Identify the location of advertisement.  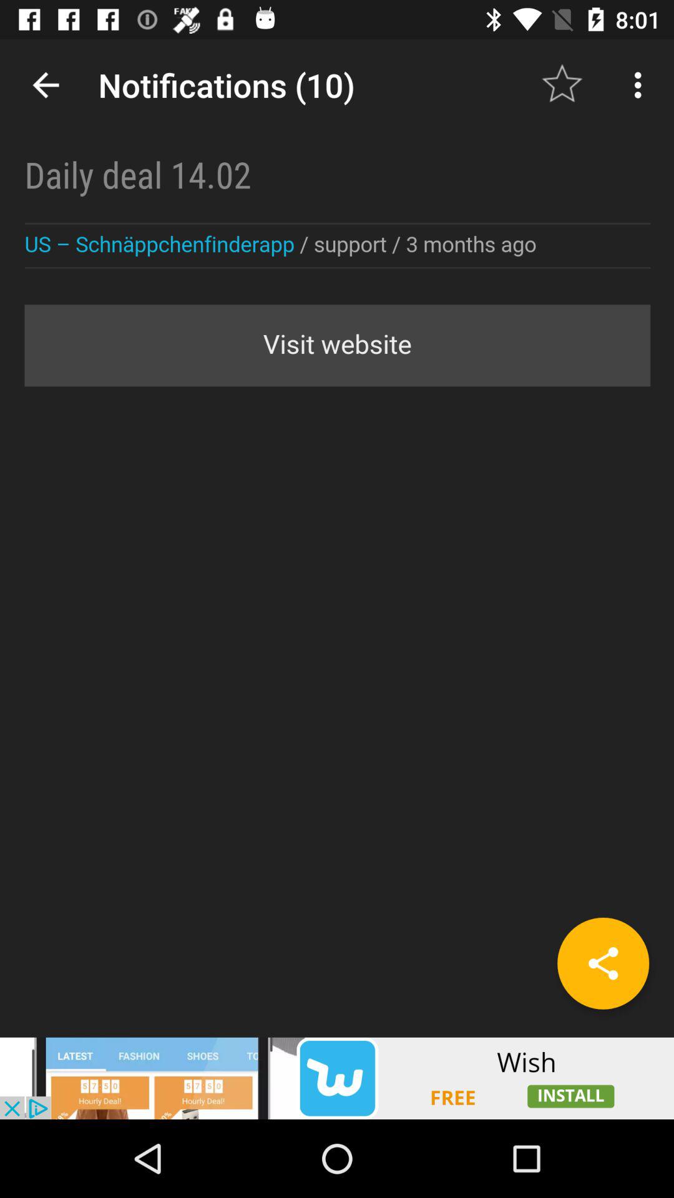
(337, 1078).